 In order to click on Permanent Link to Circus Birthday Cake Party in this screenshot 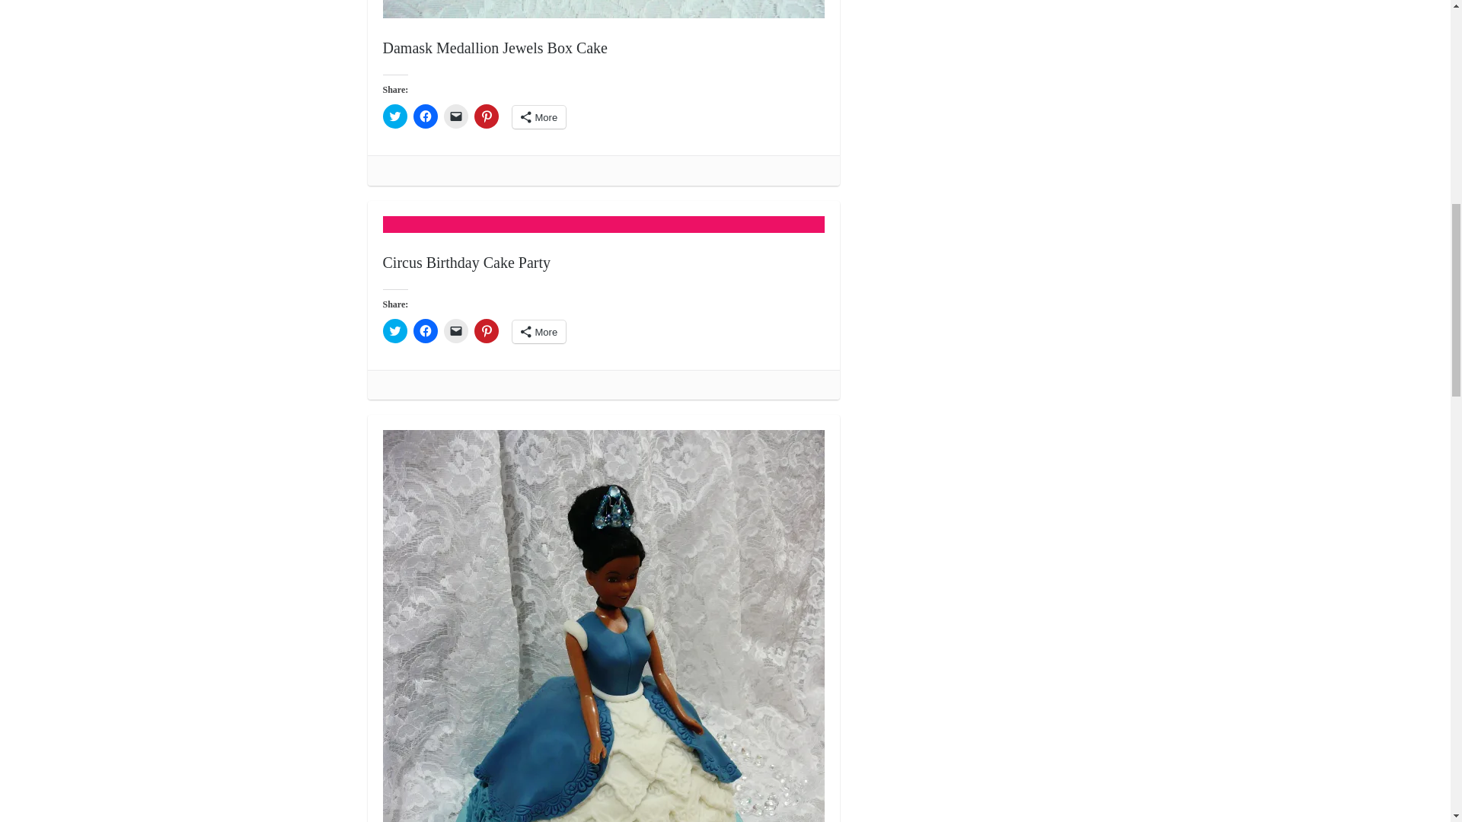, I will do `click(466, 262)`.